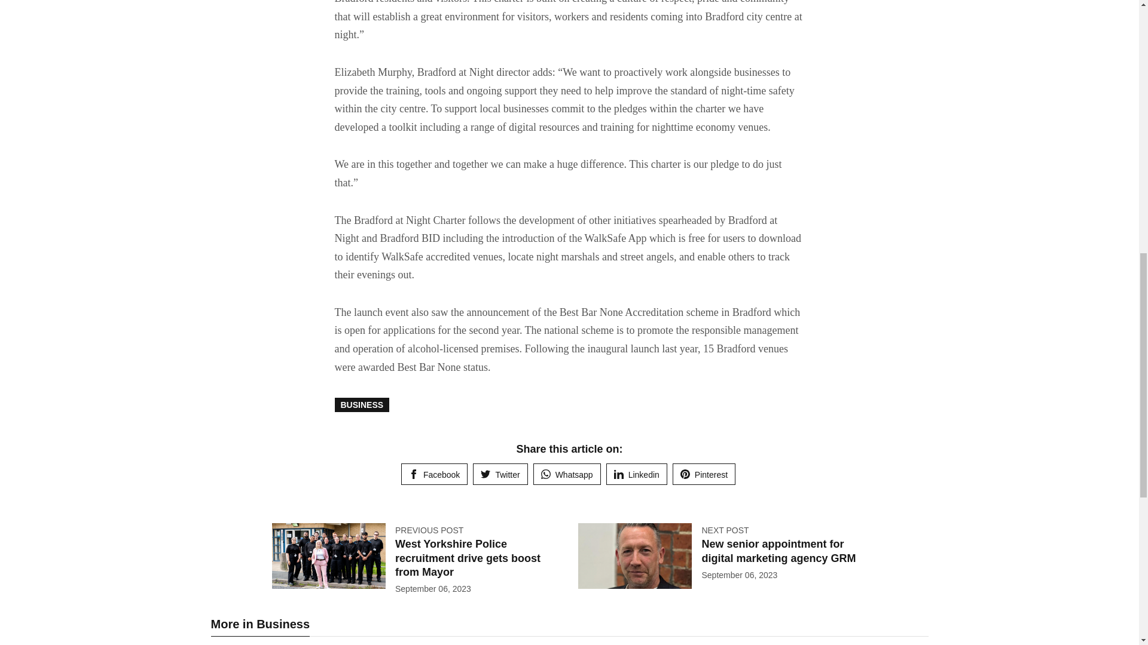 This screenshot has width=1148, height=645. I want to click on Facebook, so click(434, 474).